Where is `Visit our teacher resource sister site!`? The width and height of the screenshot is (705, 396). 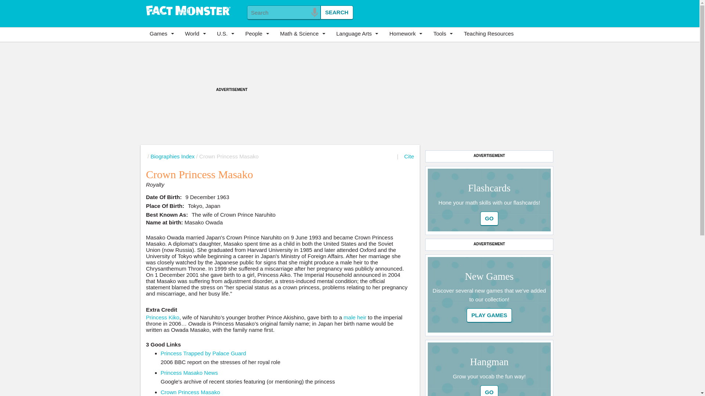
Visit our teacher resource sister site! is located at coordinates (489, 34).